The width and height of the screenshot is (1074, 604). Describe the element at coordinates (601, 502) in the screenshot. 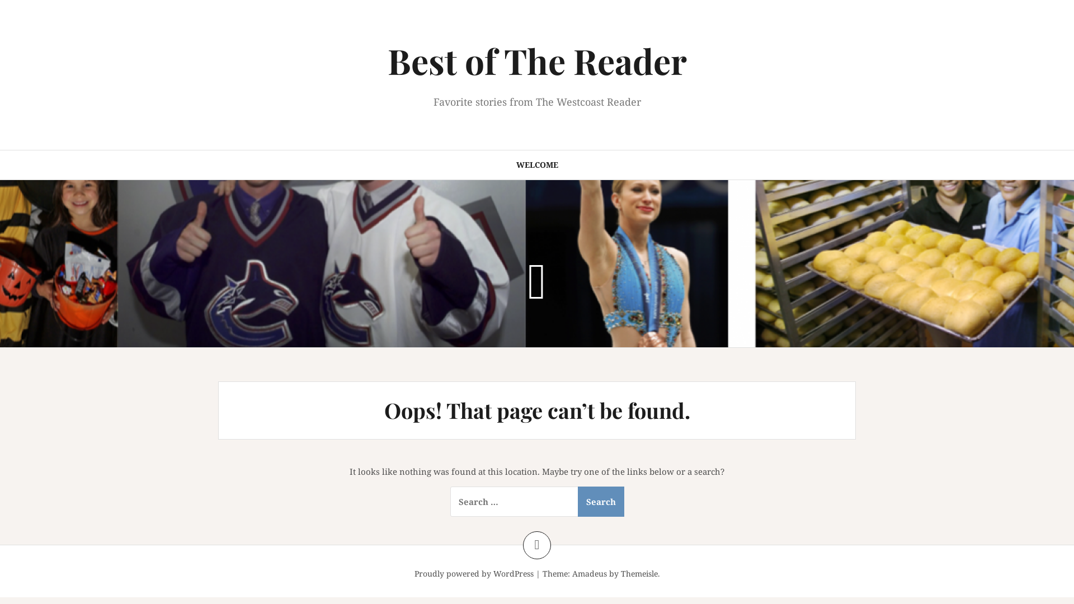

I see `Search` at that location.